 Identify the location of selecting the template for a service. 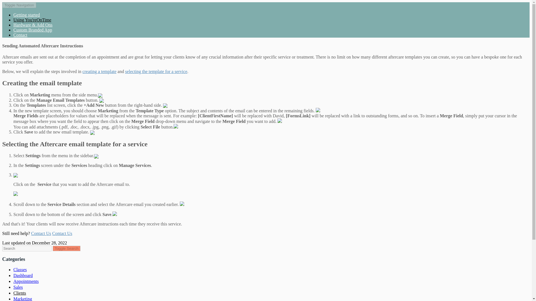
(156, 71).